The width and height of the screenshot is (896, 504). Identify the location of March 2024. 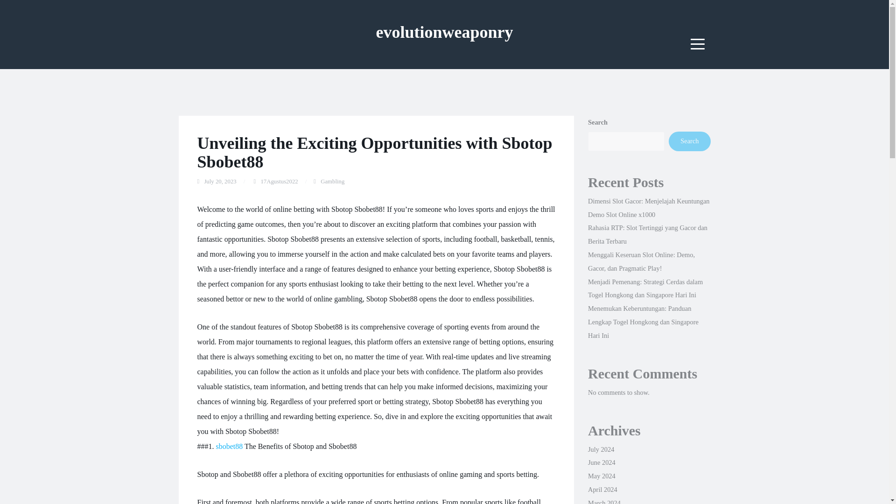
(604, 502).